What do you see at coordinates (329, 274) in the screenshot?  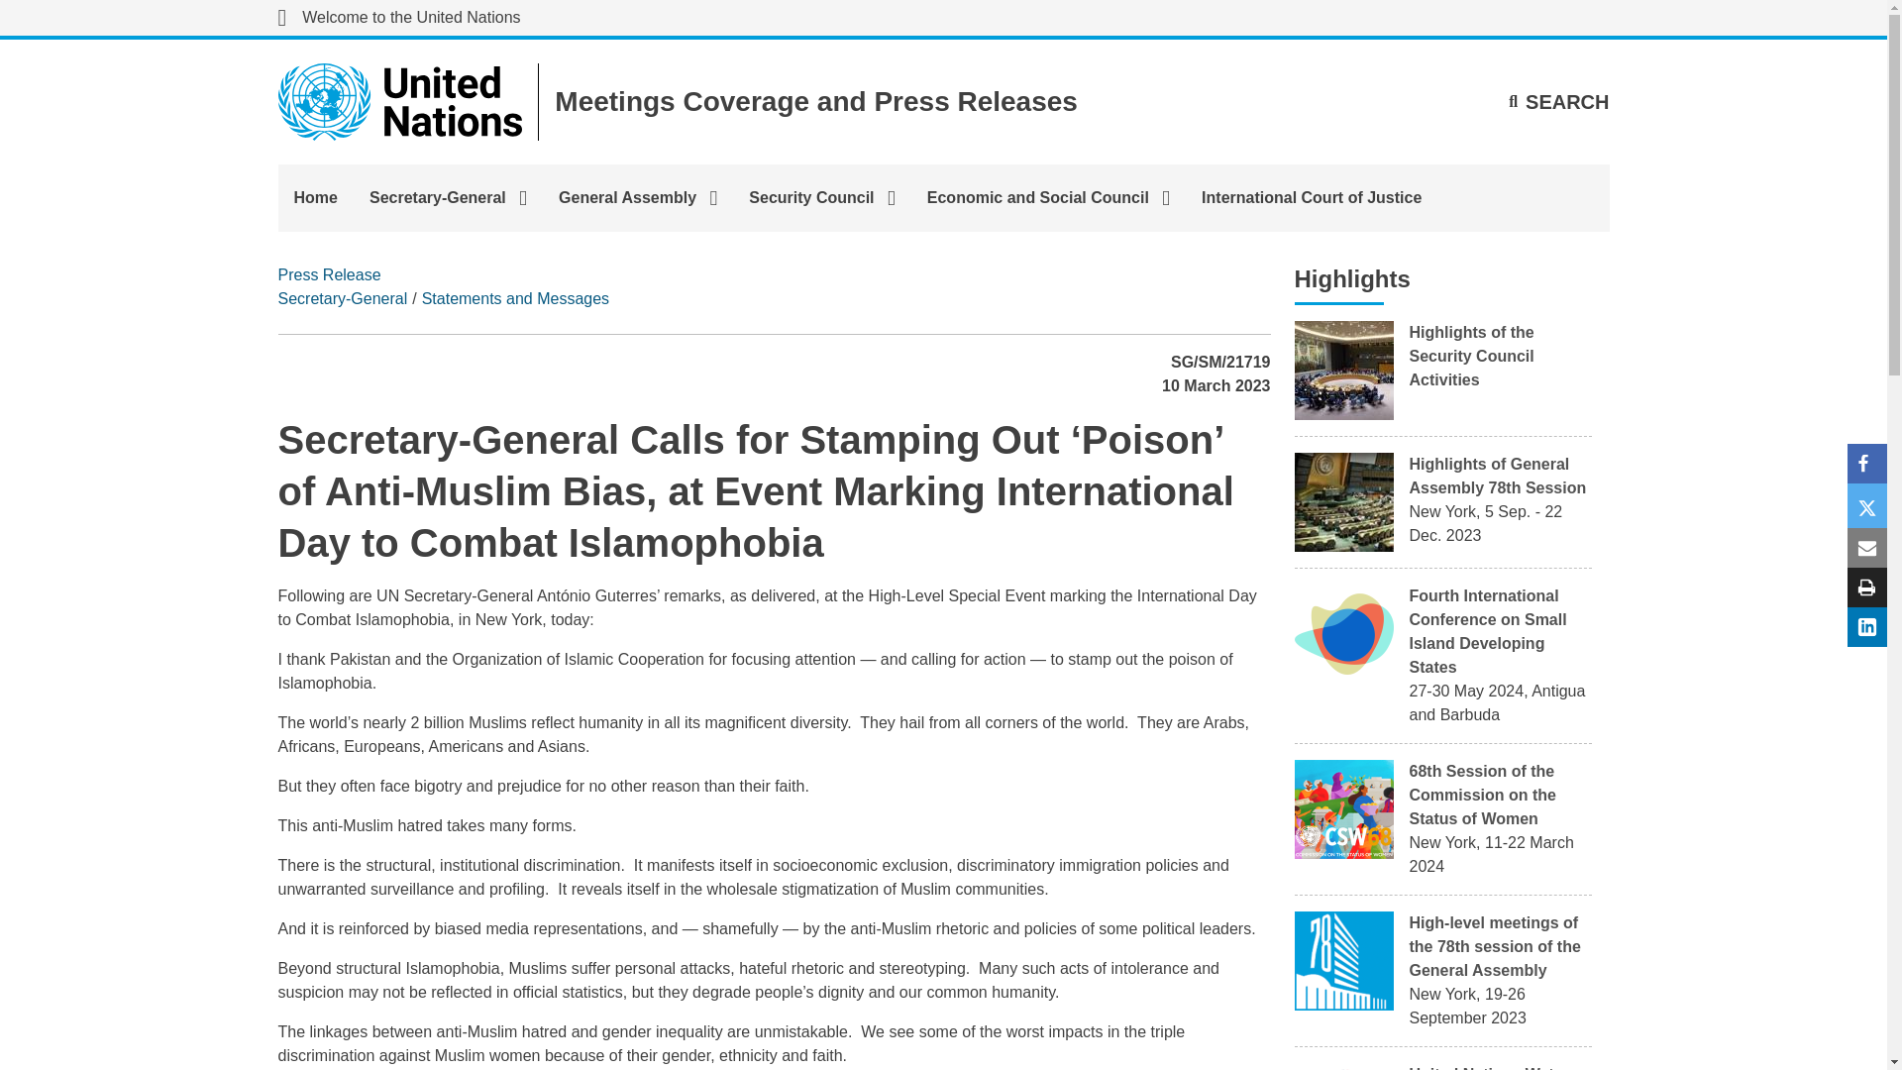 I see `Press Release` at bounding box center [329, 274].